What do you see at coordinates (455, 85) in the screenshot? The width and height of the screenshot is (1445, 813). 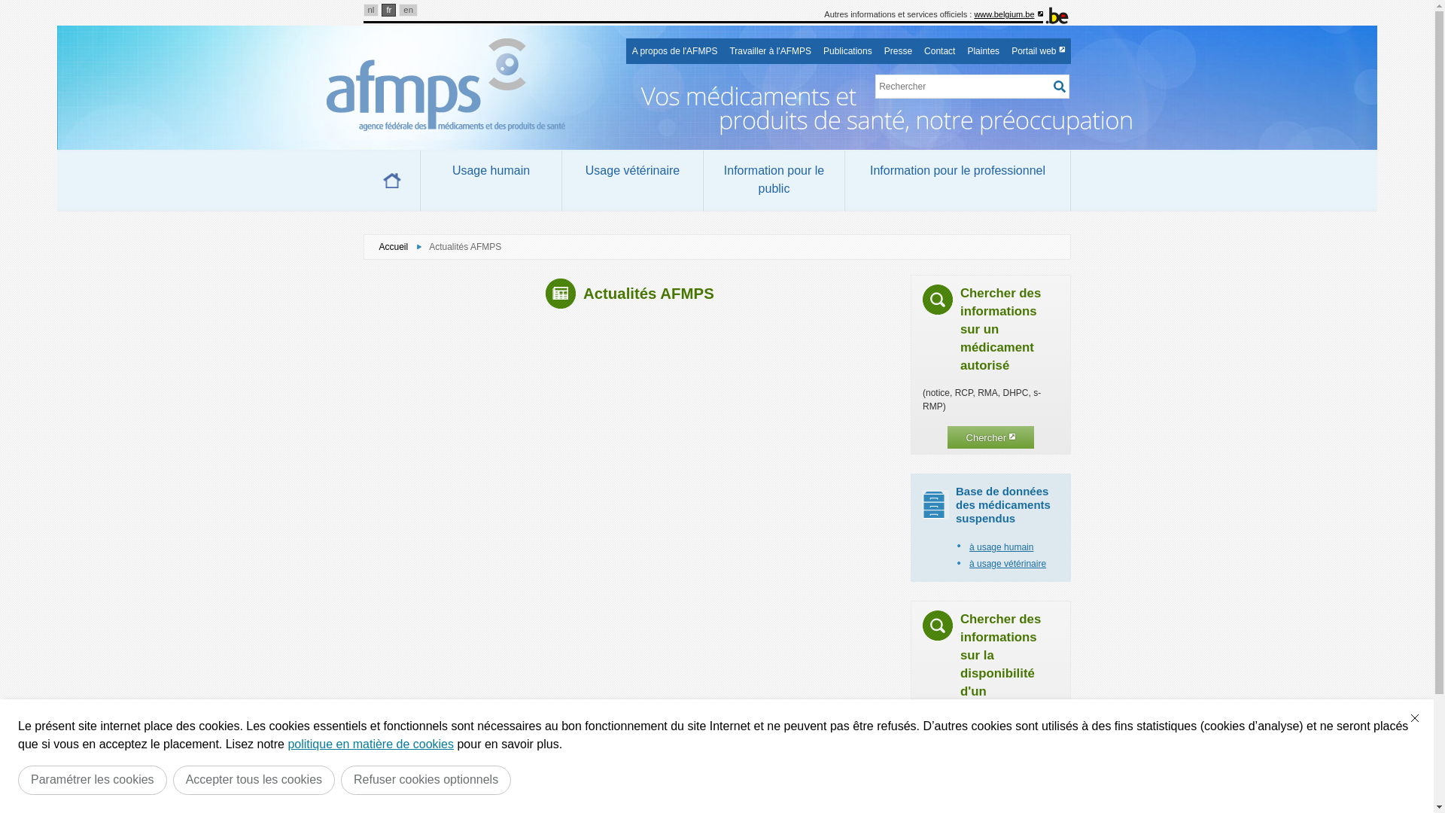 I see `Back to the home page` at bounding box center [455, 85].